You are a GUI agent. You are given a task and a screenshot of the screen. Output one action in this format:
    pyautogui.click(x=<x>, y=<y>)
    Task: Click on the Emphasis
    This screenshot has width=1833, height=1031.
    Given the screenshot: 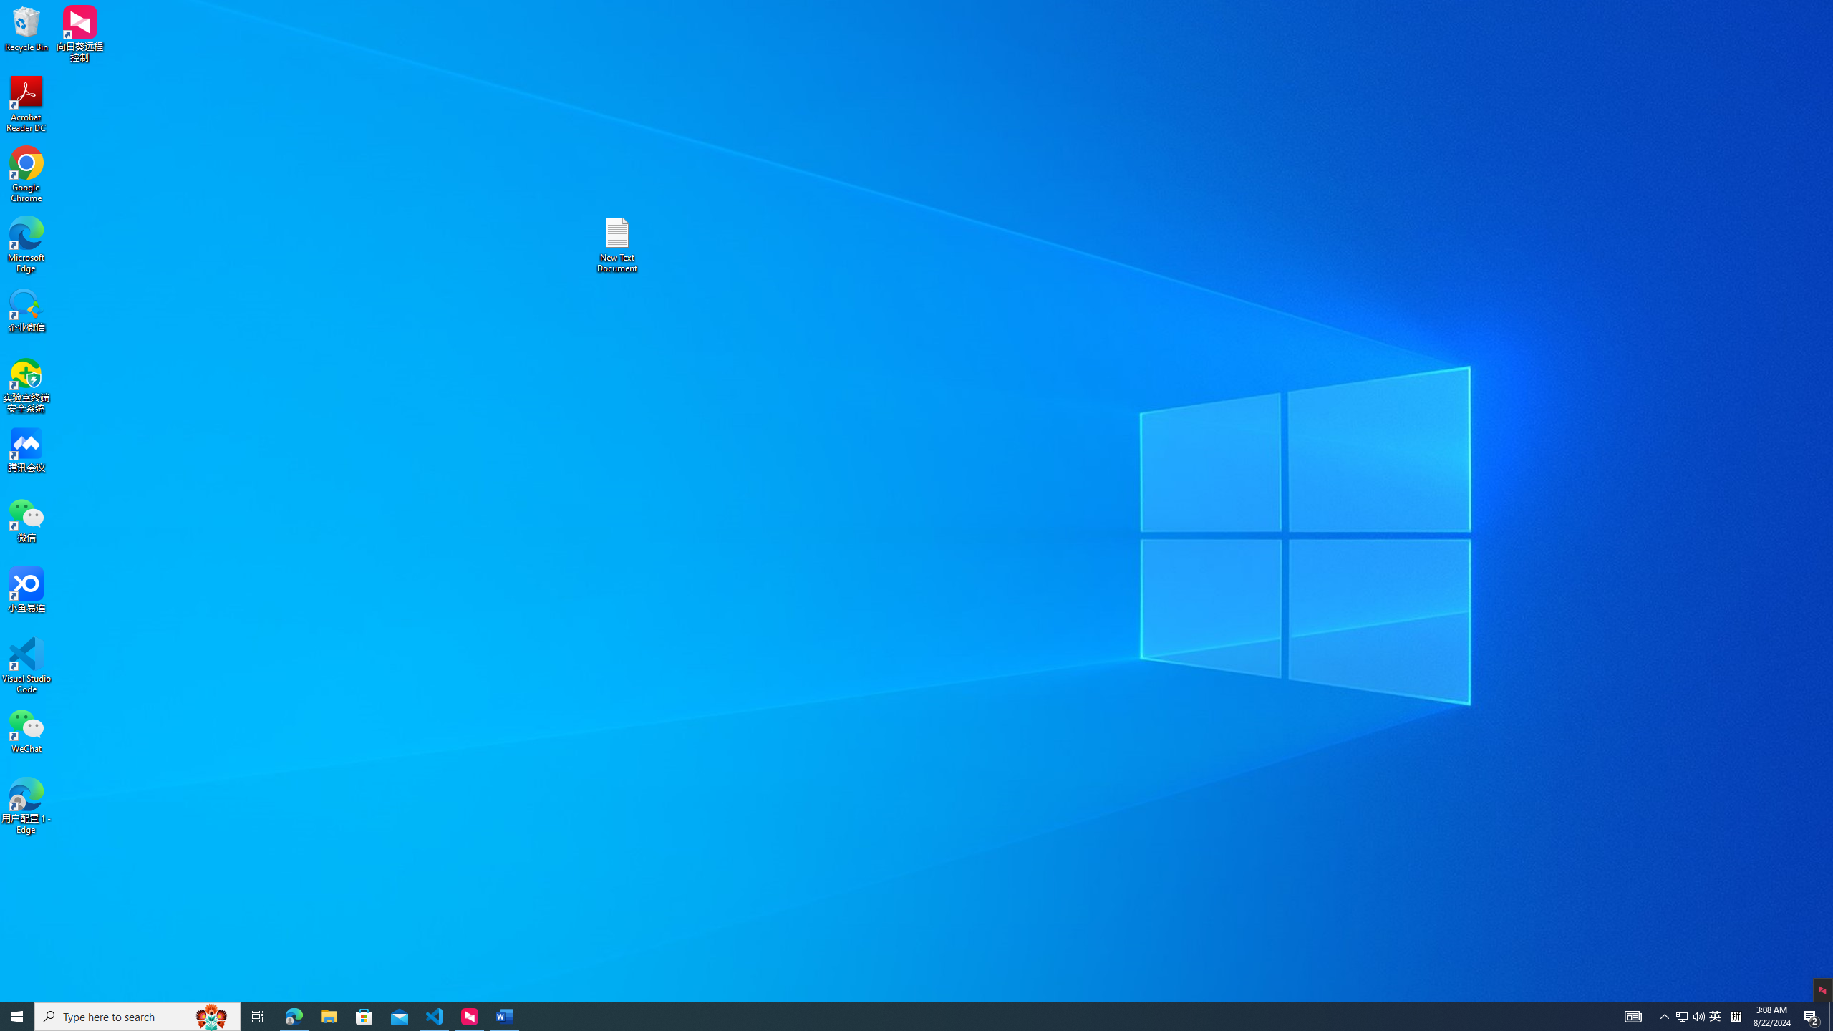 What is the action you would take?
    pyautogui.click(x=1681, y=1017)
    